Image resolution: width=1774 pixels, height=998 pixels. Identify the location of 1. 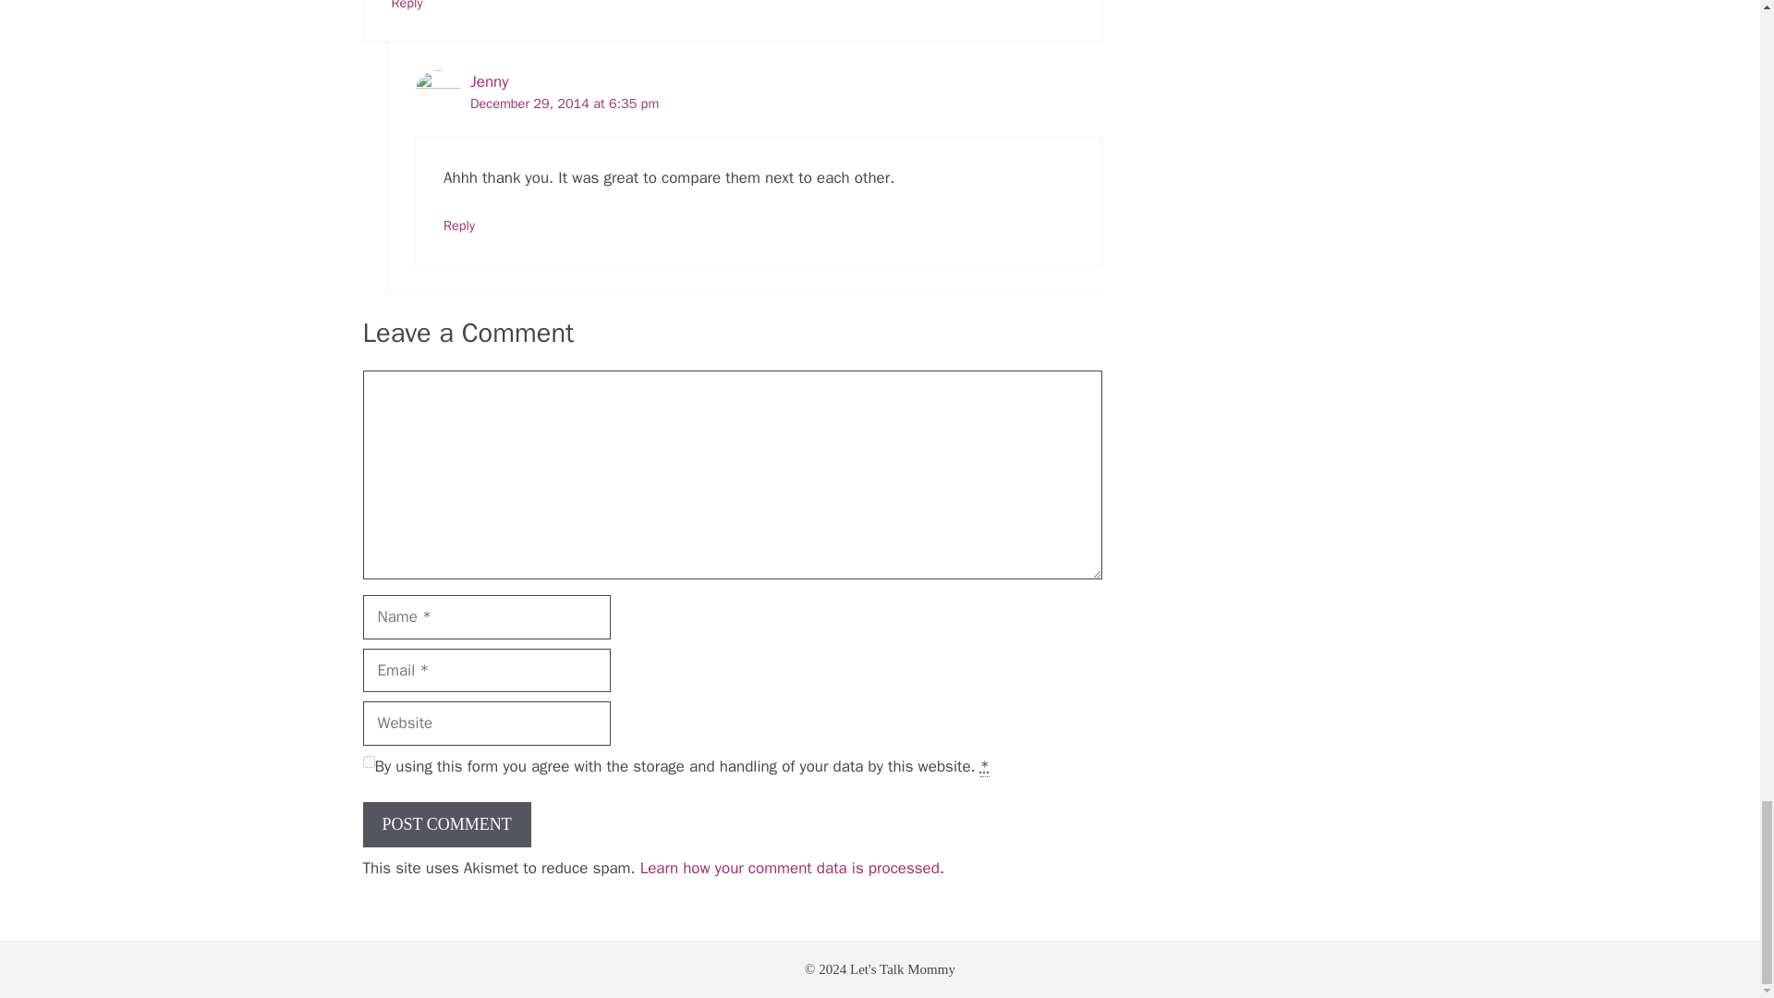
(368, 761).